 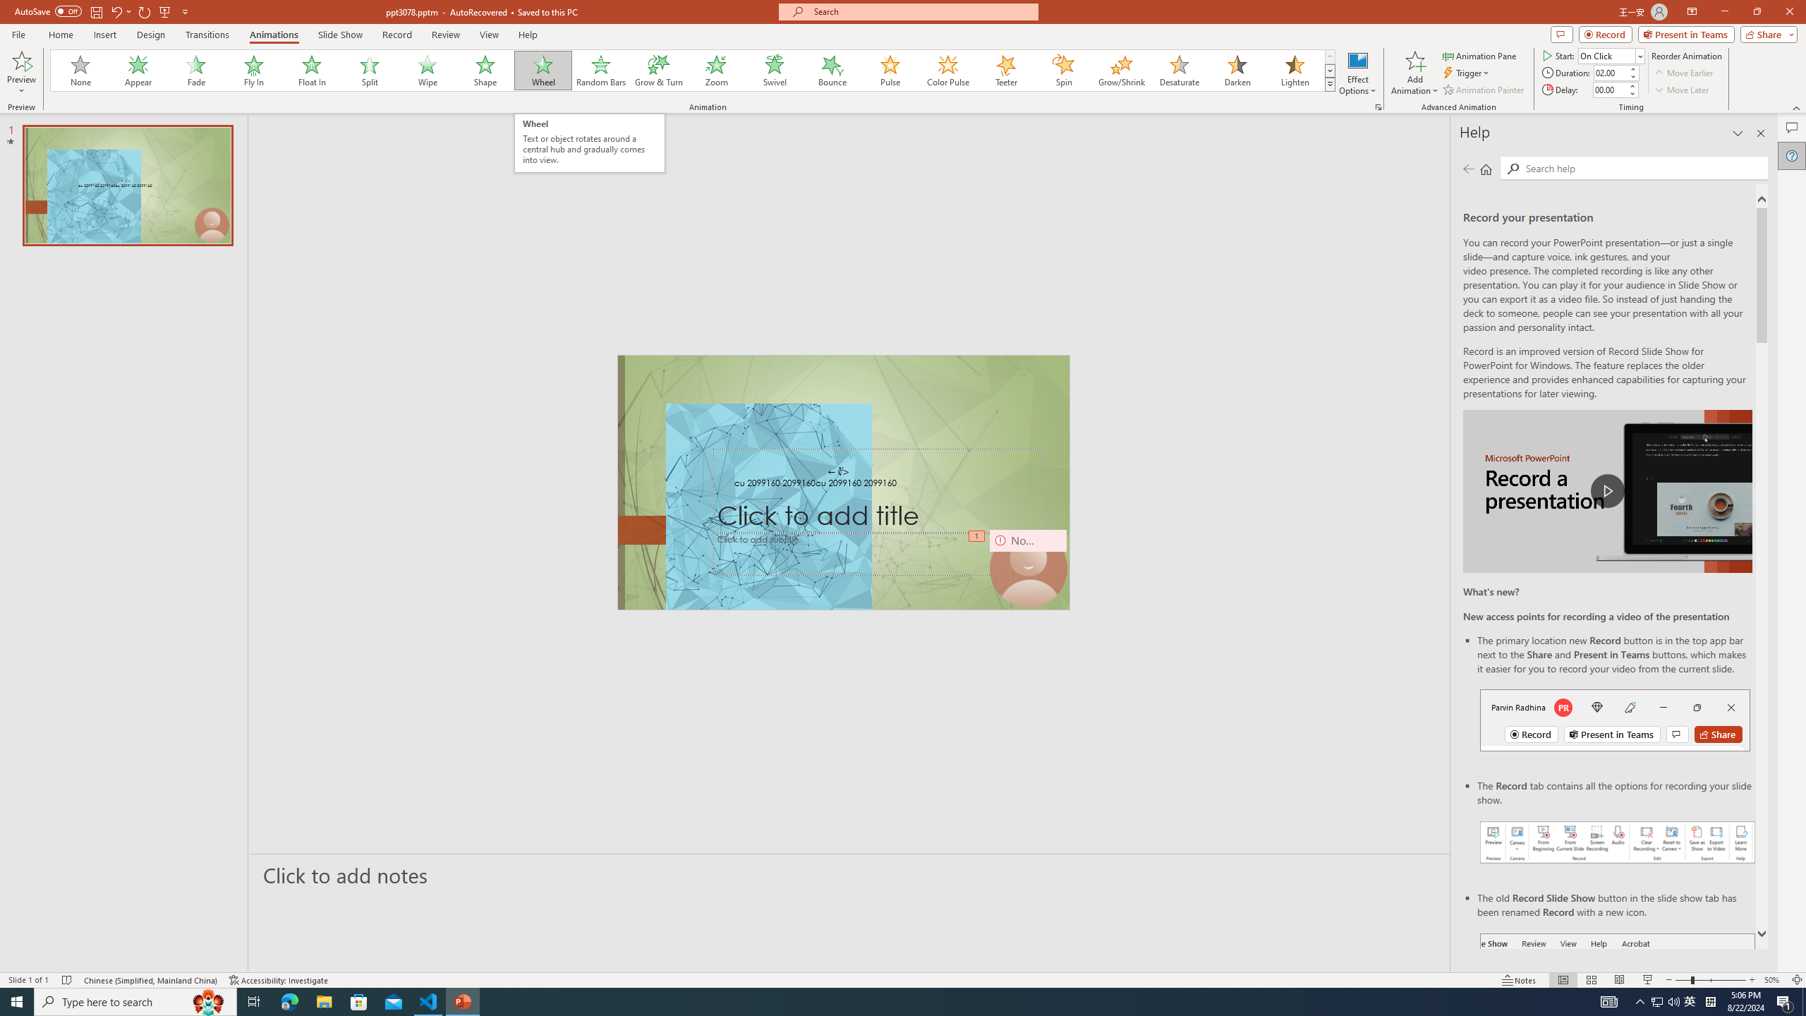 I want to click on Lighten, so click(x=1295, y=71).